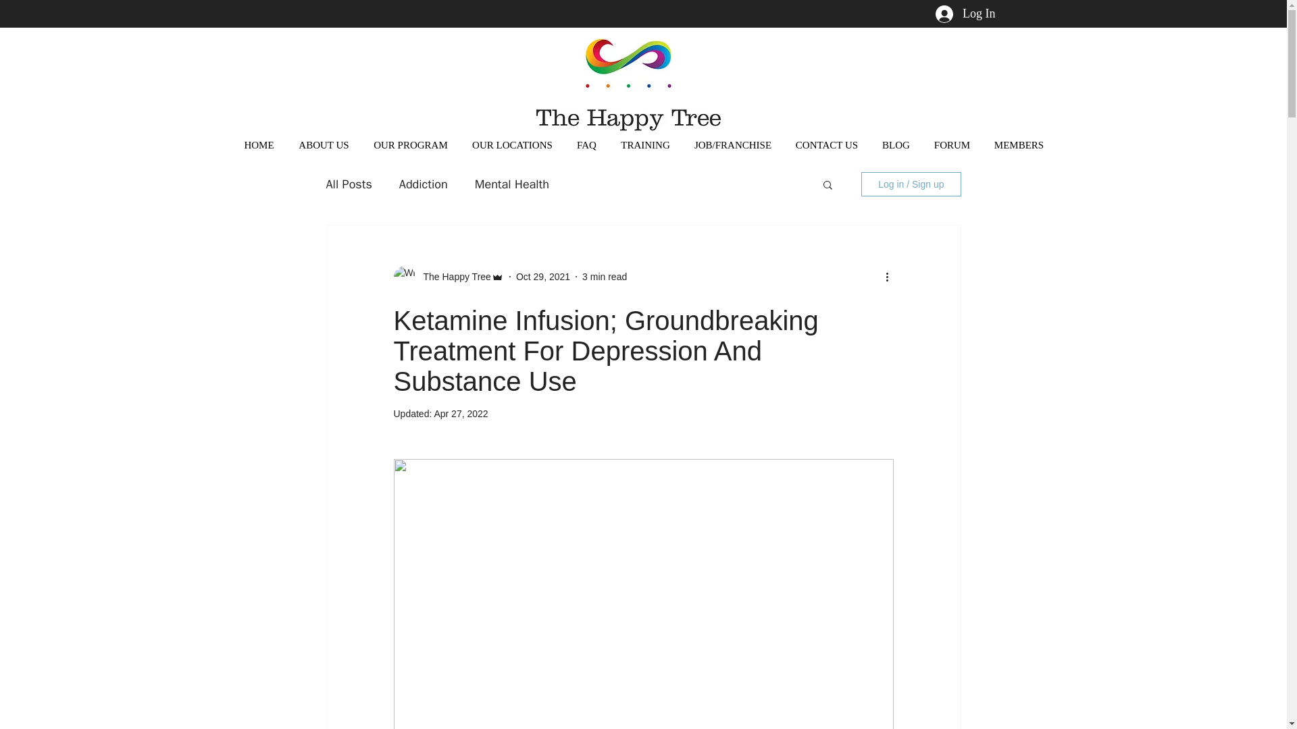  Describe the element at coordinates (951, 144) in the screenshot. I see `FORUM` at that location.